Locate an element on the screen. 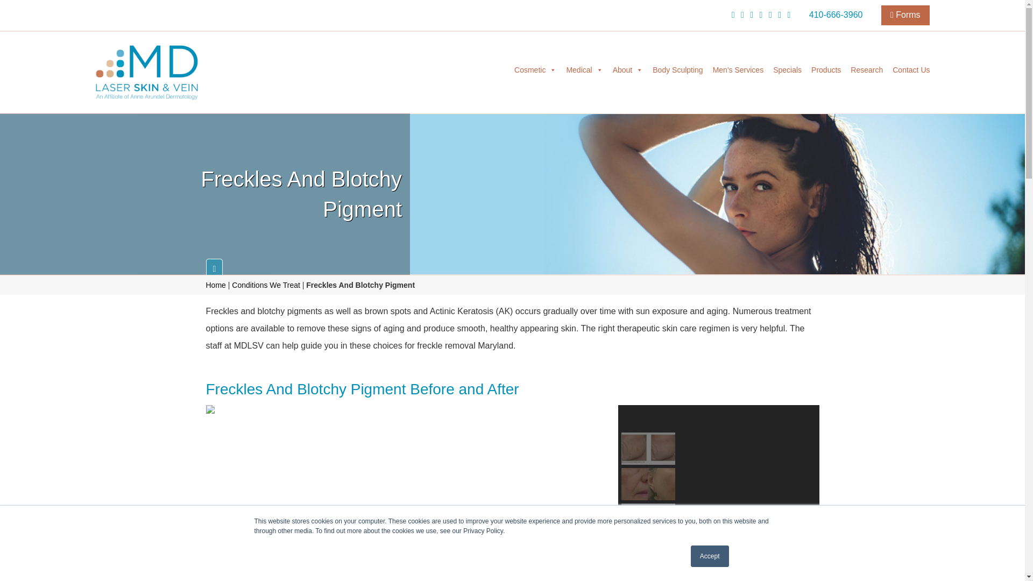  410-666-3960 is located at coordinates (836, 15).